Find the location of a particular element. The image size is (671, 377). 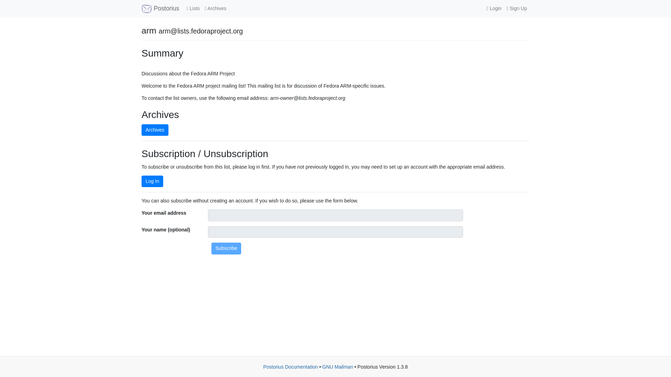

Postorius is located at coordinates (160, 8).